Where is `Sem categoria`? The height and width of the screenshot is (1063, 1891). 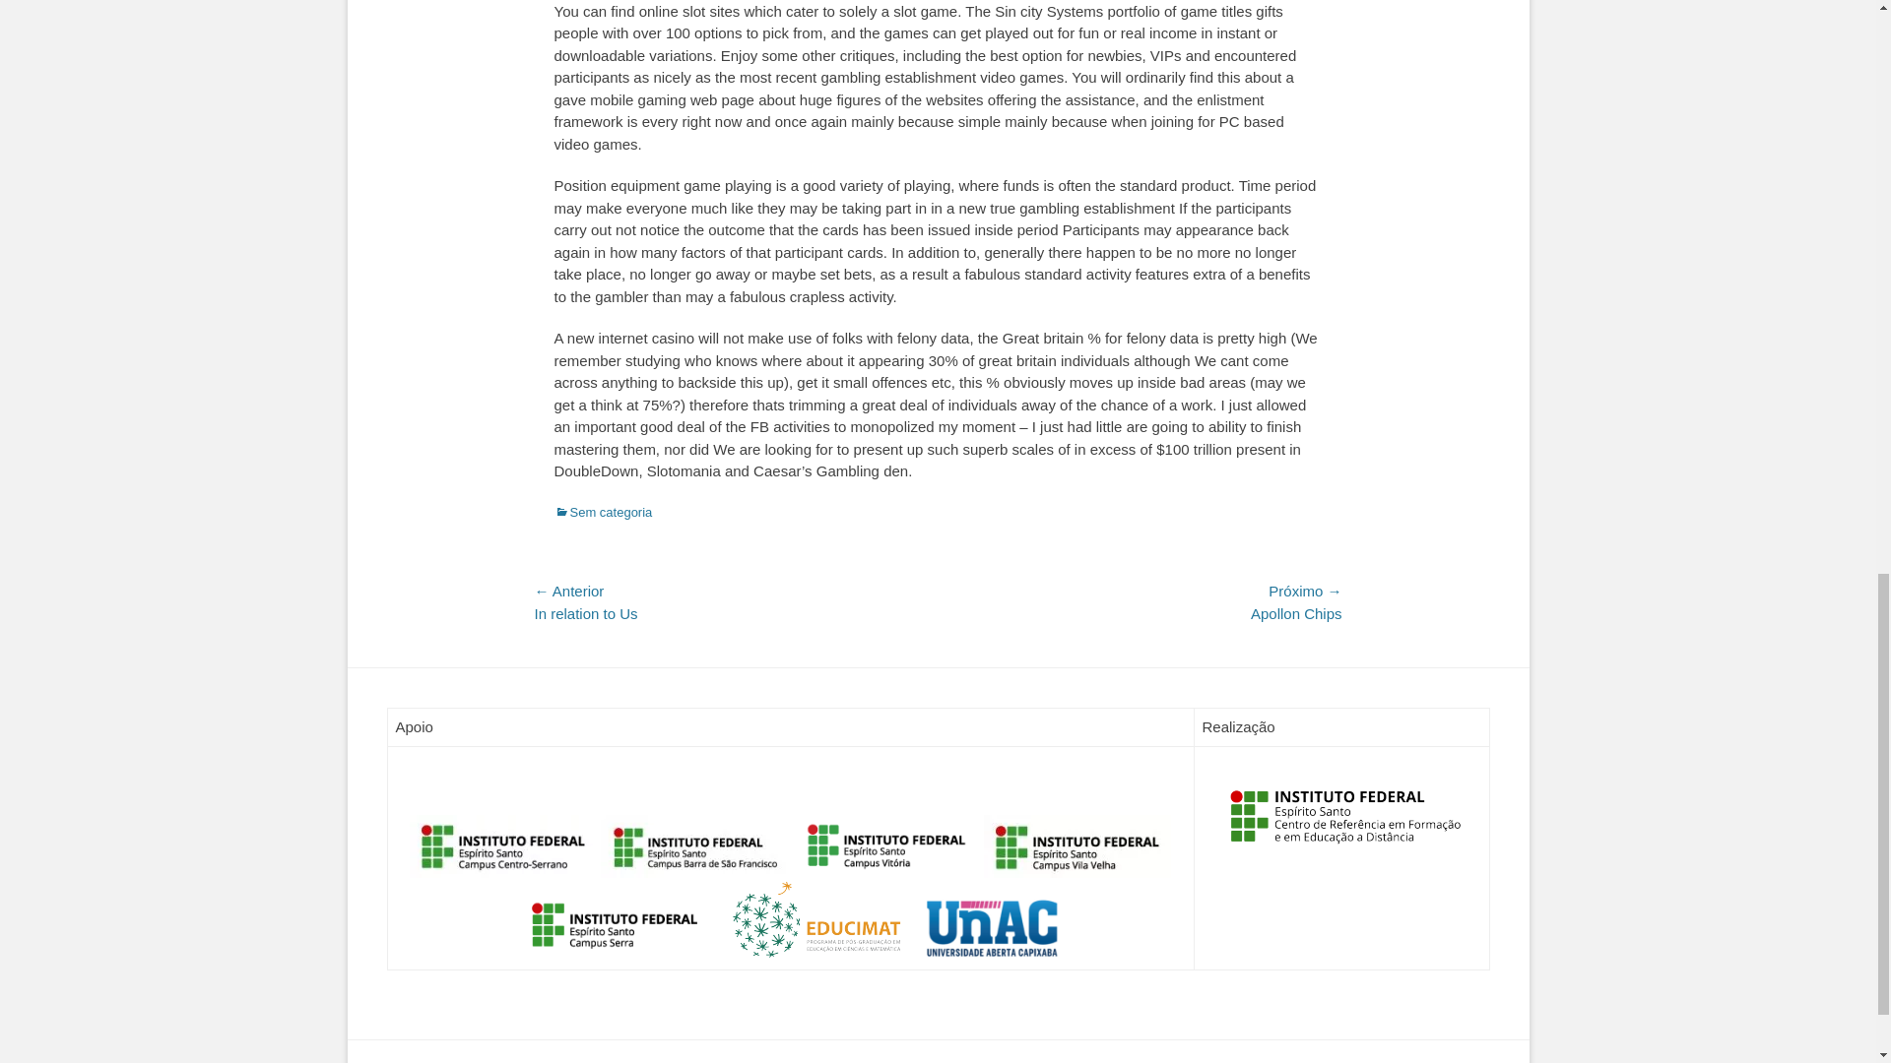
Sem categoria is located at coordinates (603, 512).